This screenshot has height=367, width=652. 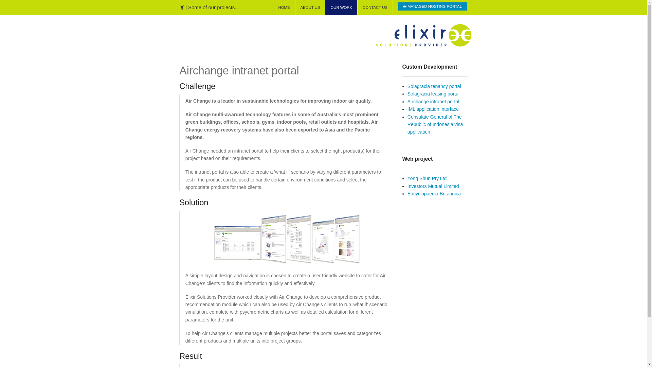 I want to click on CONTACT US, so click(x=375, y=7).